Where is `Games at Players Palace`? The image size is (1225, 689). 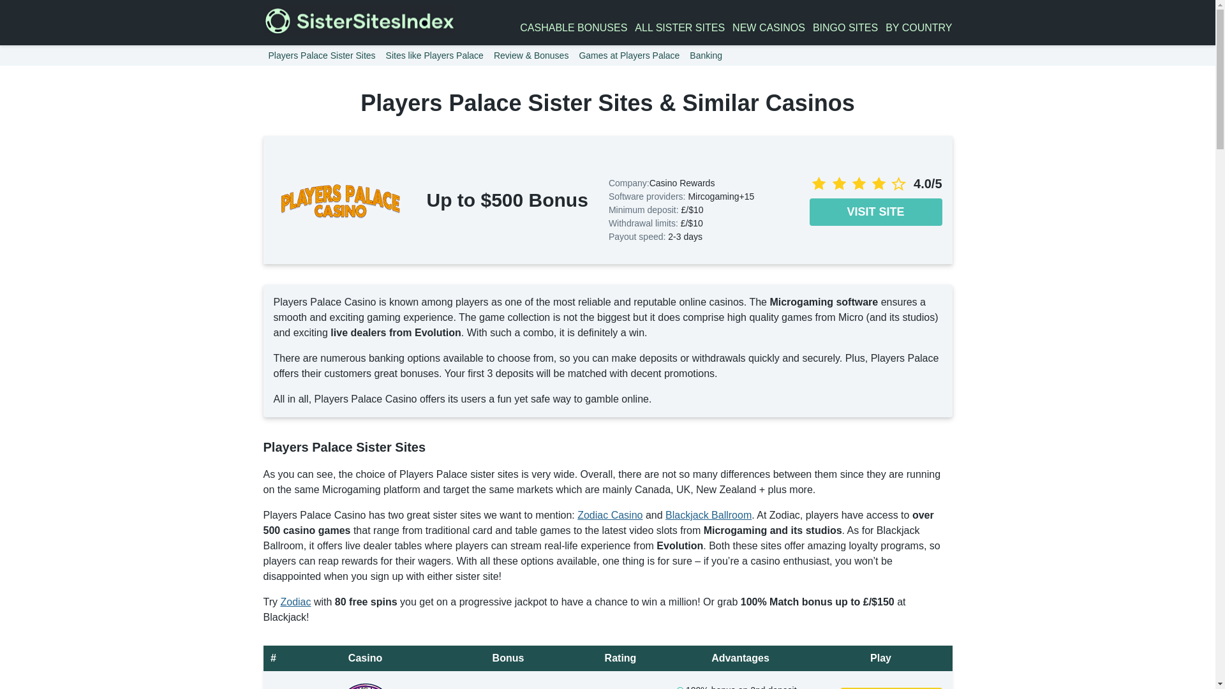
Games at Players Palace is located at coordinates (629, 55).